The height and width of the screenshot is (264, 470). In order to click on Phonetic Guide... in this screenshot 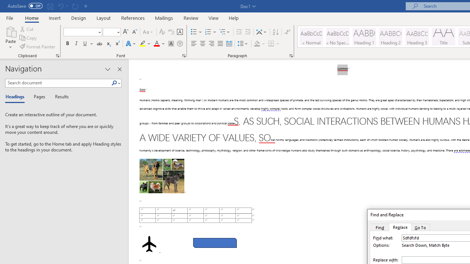, I will do `click(171, 32)`.